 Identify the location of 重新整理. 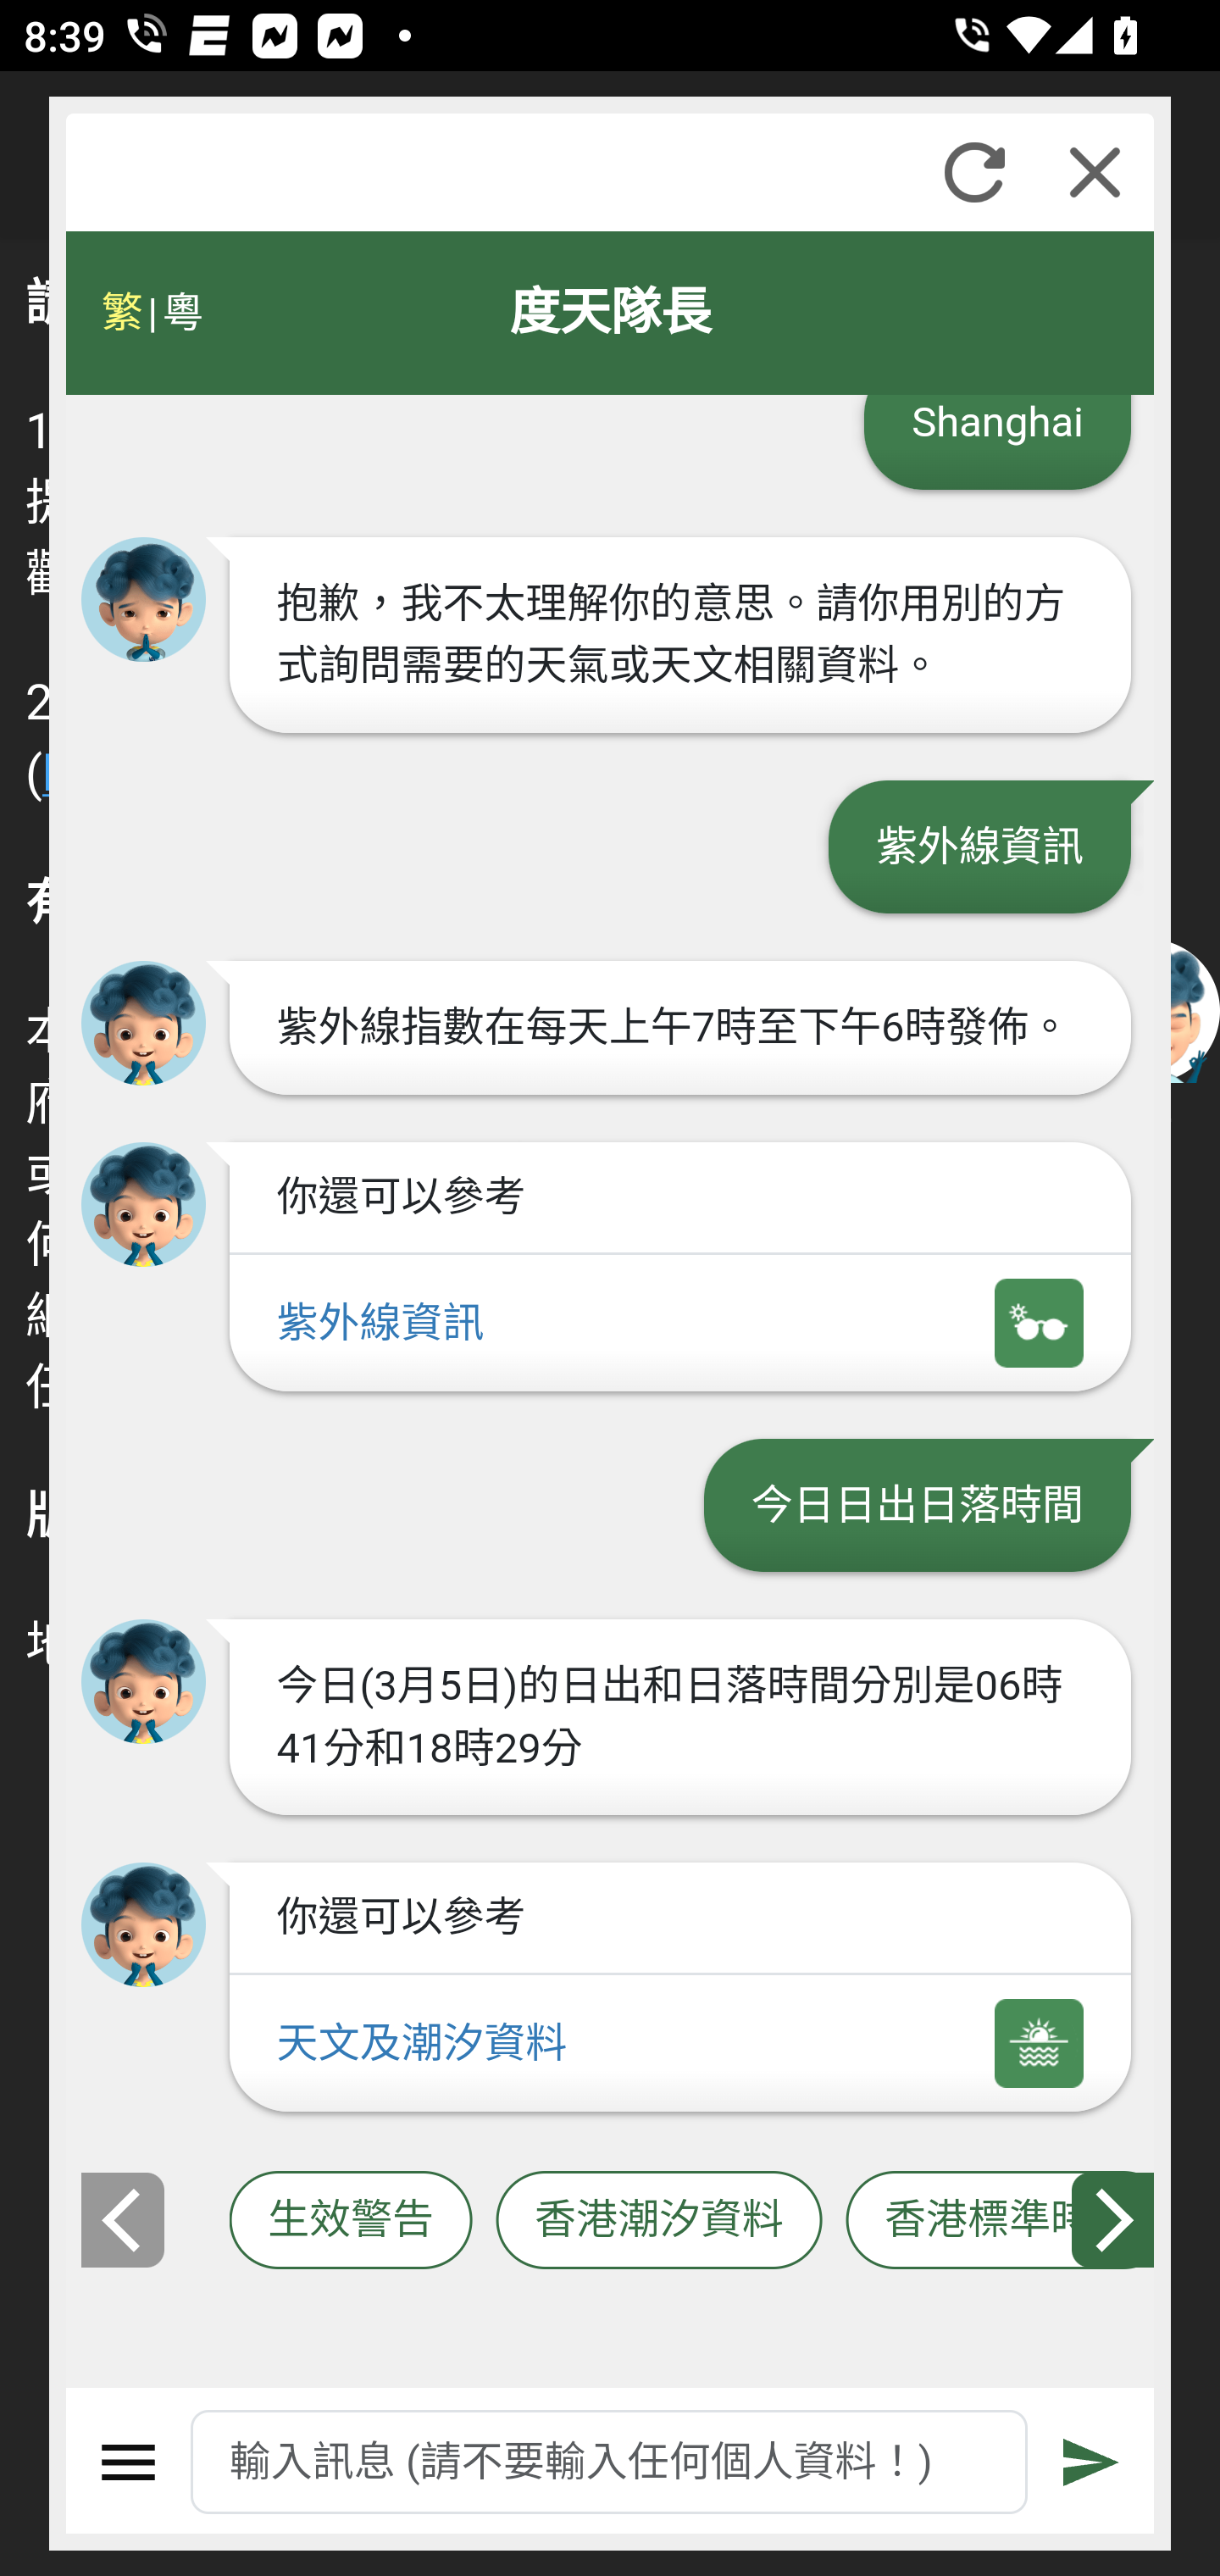
(974, 172).